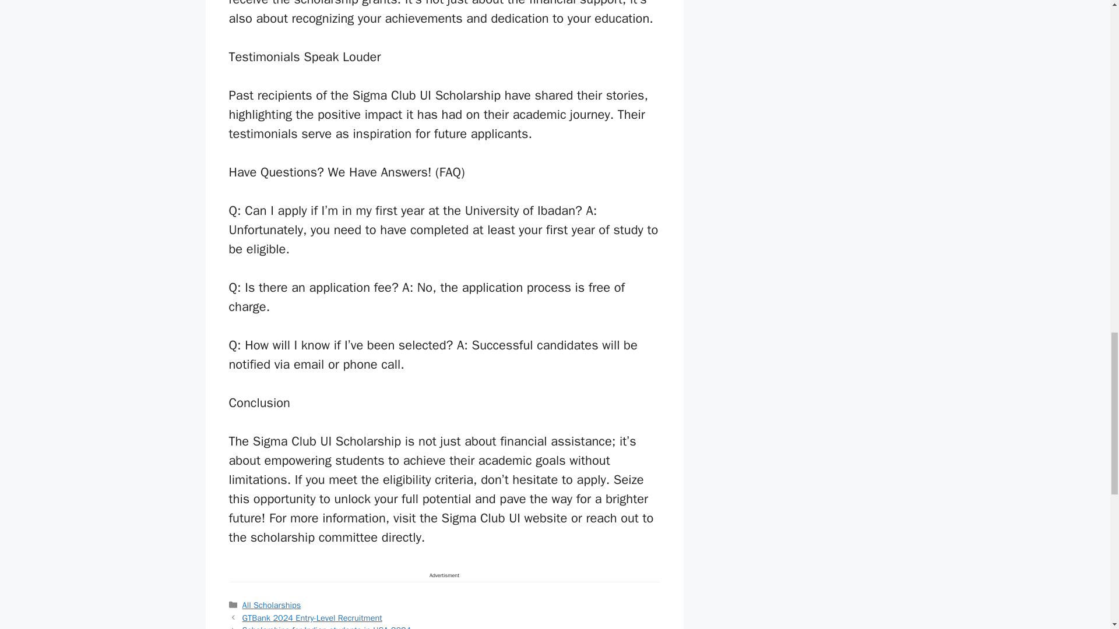 The width and height of the screenshot is (1119, 629). I want to click on Scholarships for Indian students in USA 2024, so click(327, 627).